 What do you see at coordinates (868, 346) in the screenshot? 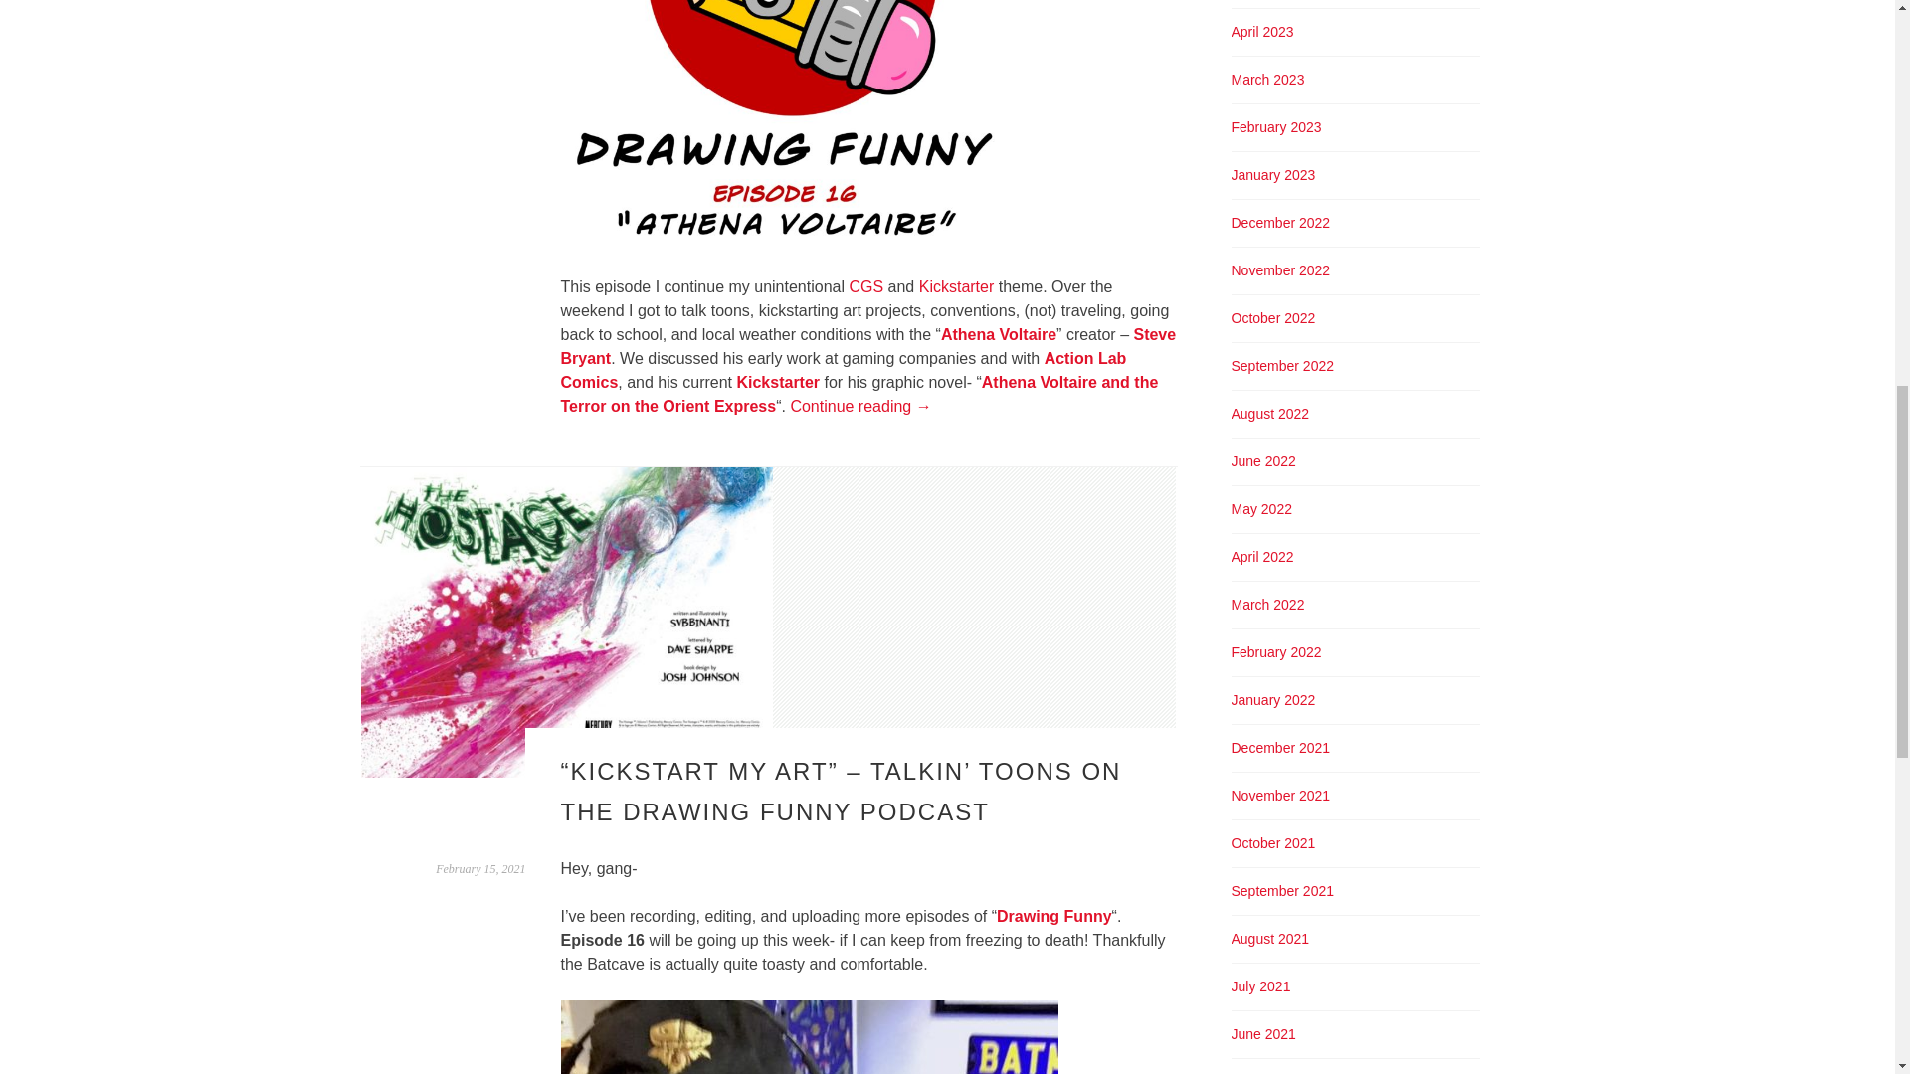
I see `Steve Bryant` at bounding box center [868, 346].